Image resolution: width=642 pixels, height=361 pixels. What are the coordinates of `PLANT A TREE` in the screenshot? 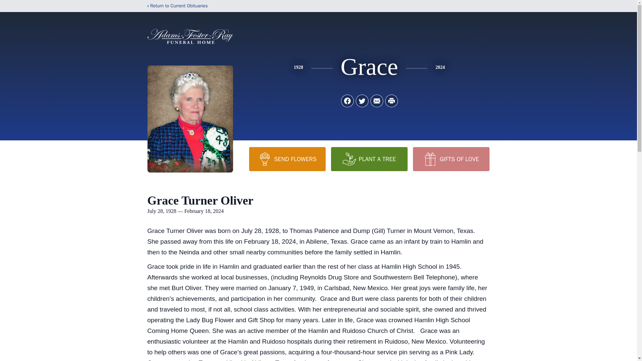 It's located at (369, 159).